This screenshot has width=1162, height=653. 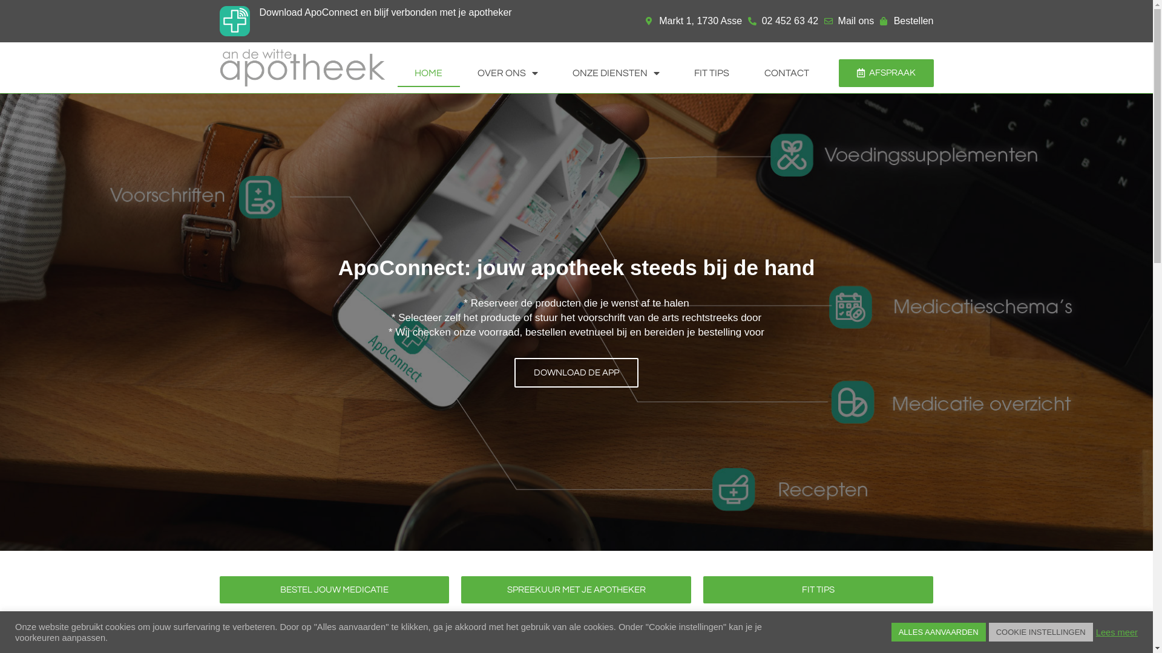 I want to click on DOWNLOAD DE APP, so click(x=576, y=372).